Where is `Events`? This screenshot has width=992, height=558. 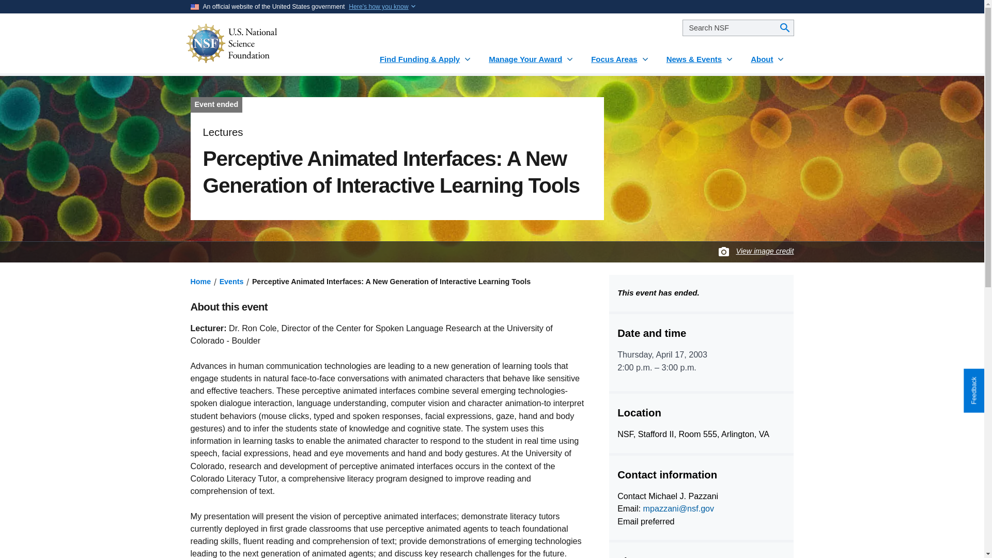 Events is located at coordinates (231, 281).